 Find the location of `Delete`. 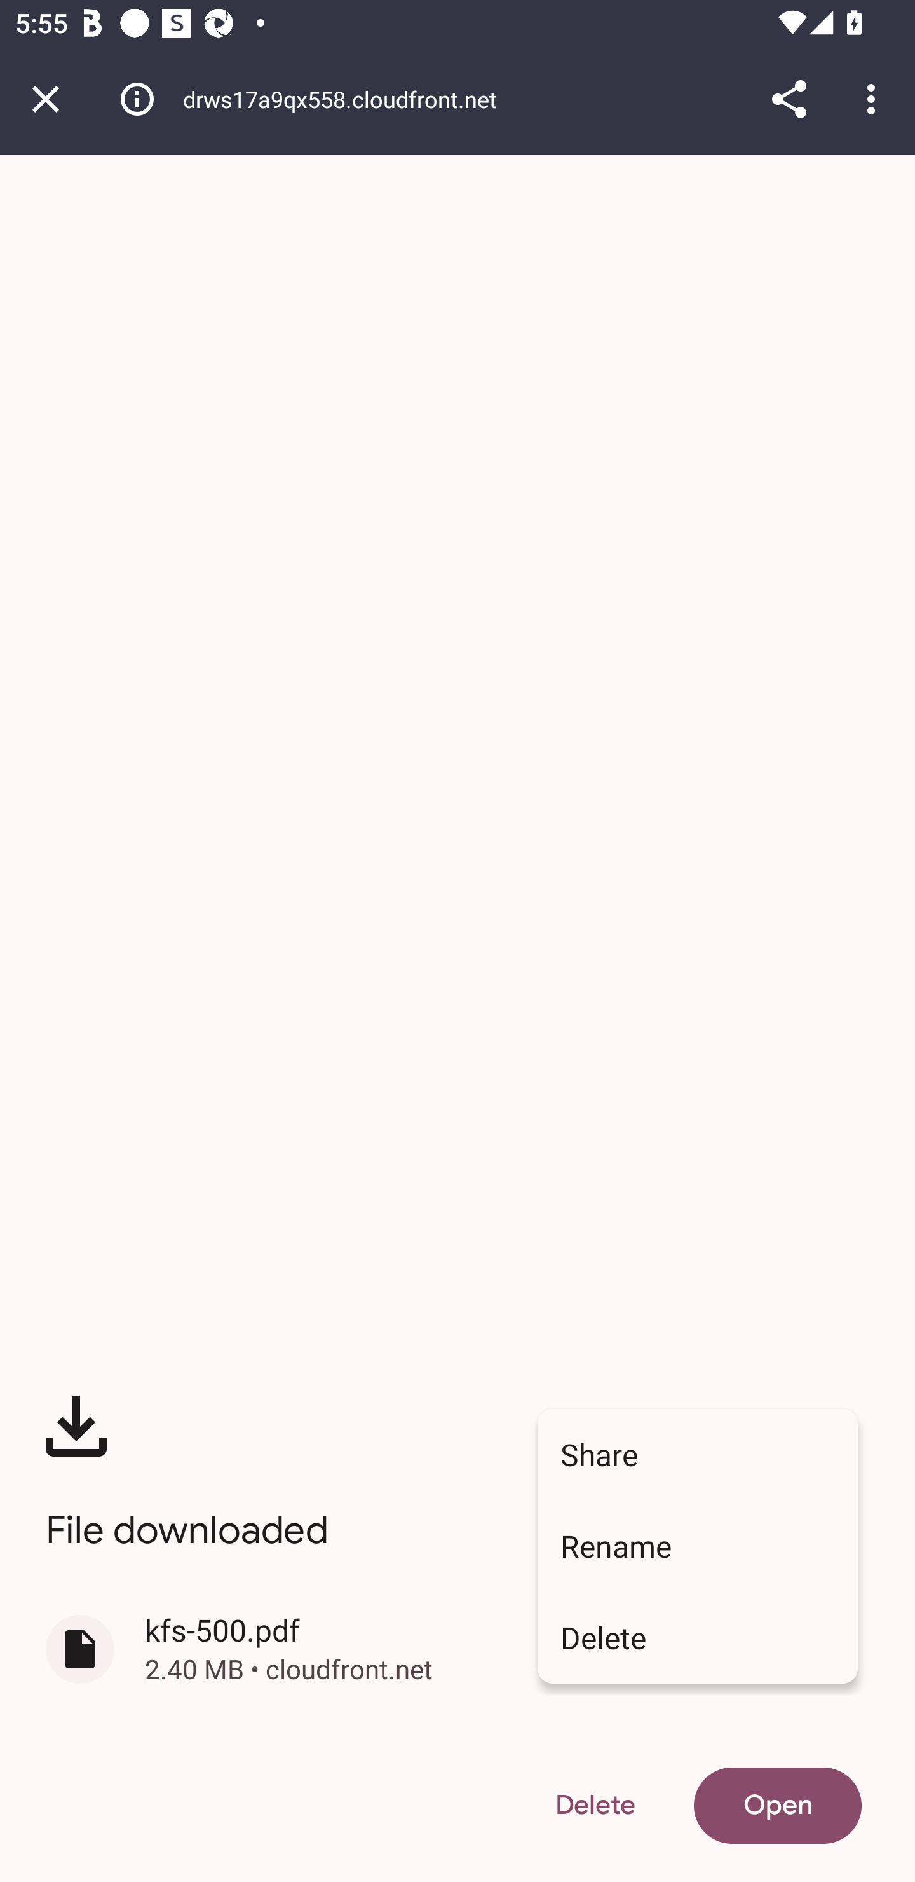

Delete is located at coordinates (698, 1638).